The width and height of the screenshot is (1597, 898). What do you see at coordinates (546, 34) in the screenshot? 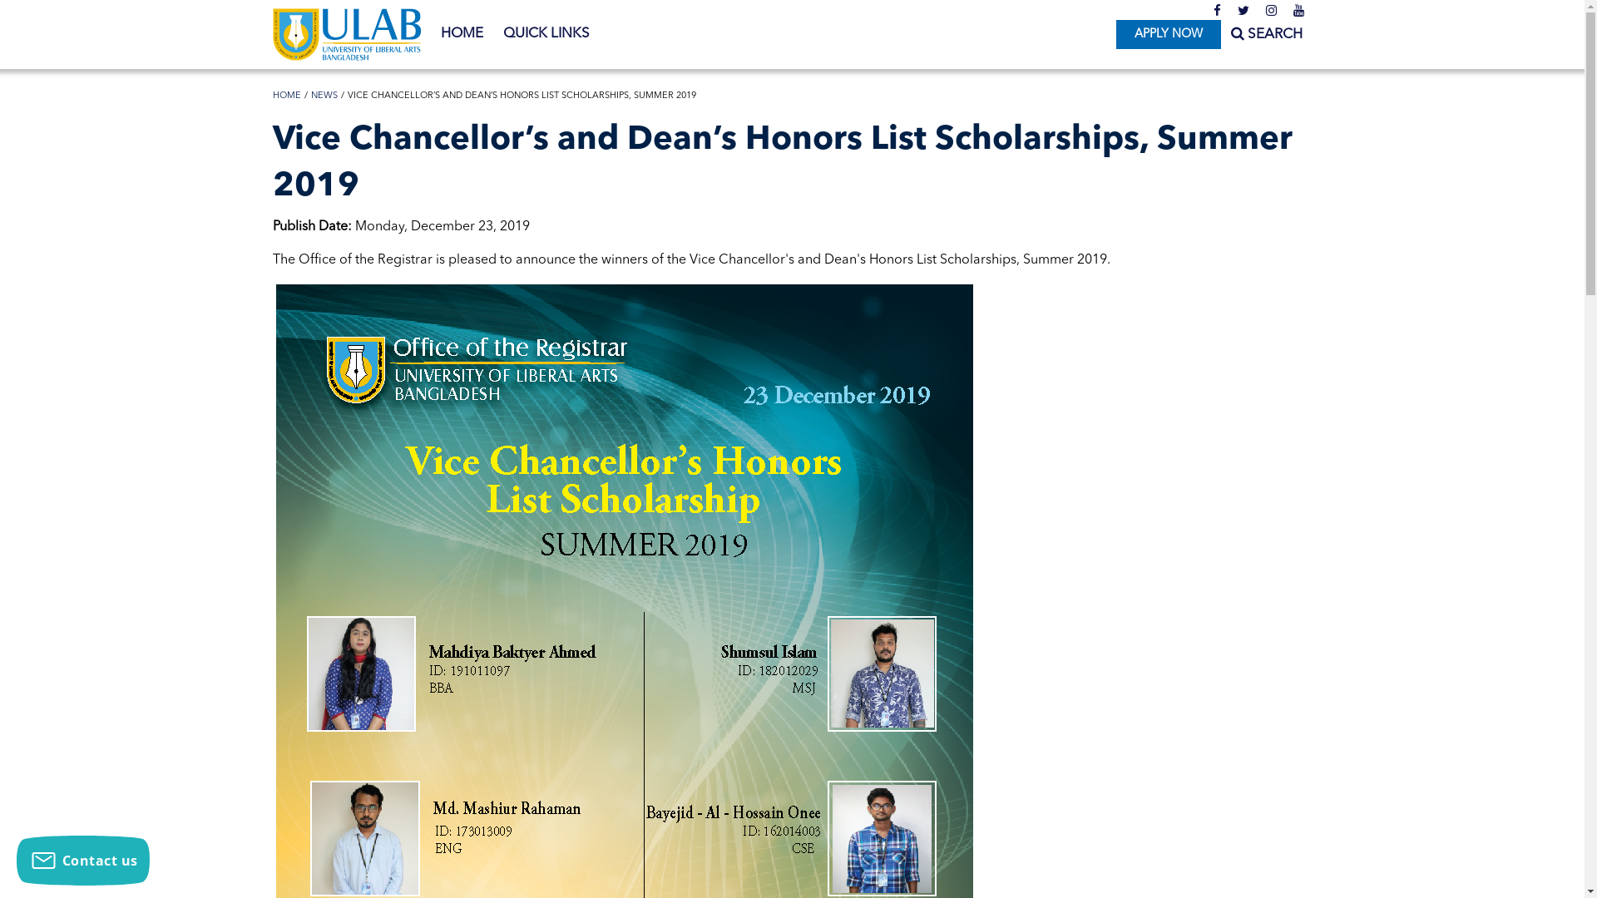
I see `QUICK LINKS` at bounding box center [546, 34].